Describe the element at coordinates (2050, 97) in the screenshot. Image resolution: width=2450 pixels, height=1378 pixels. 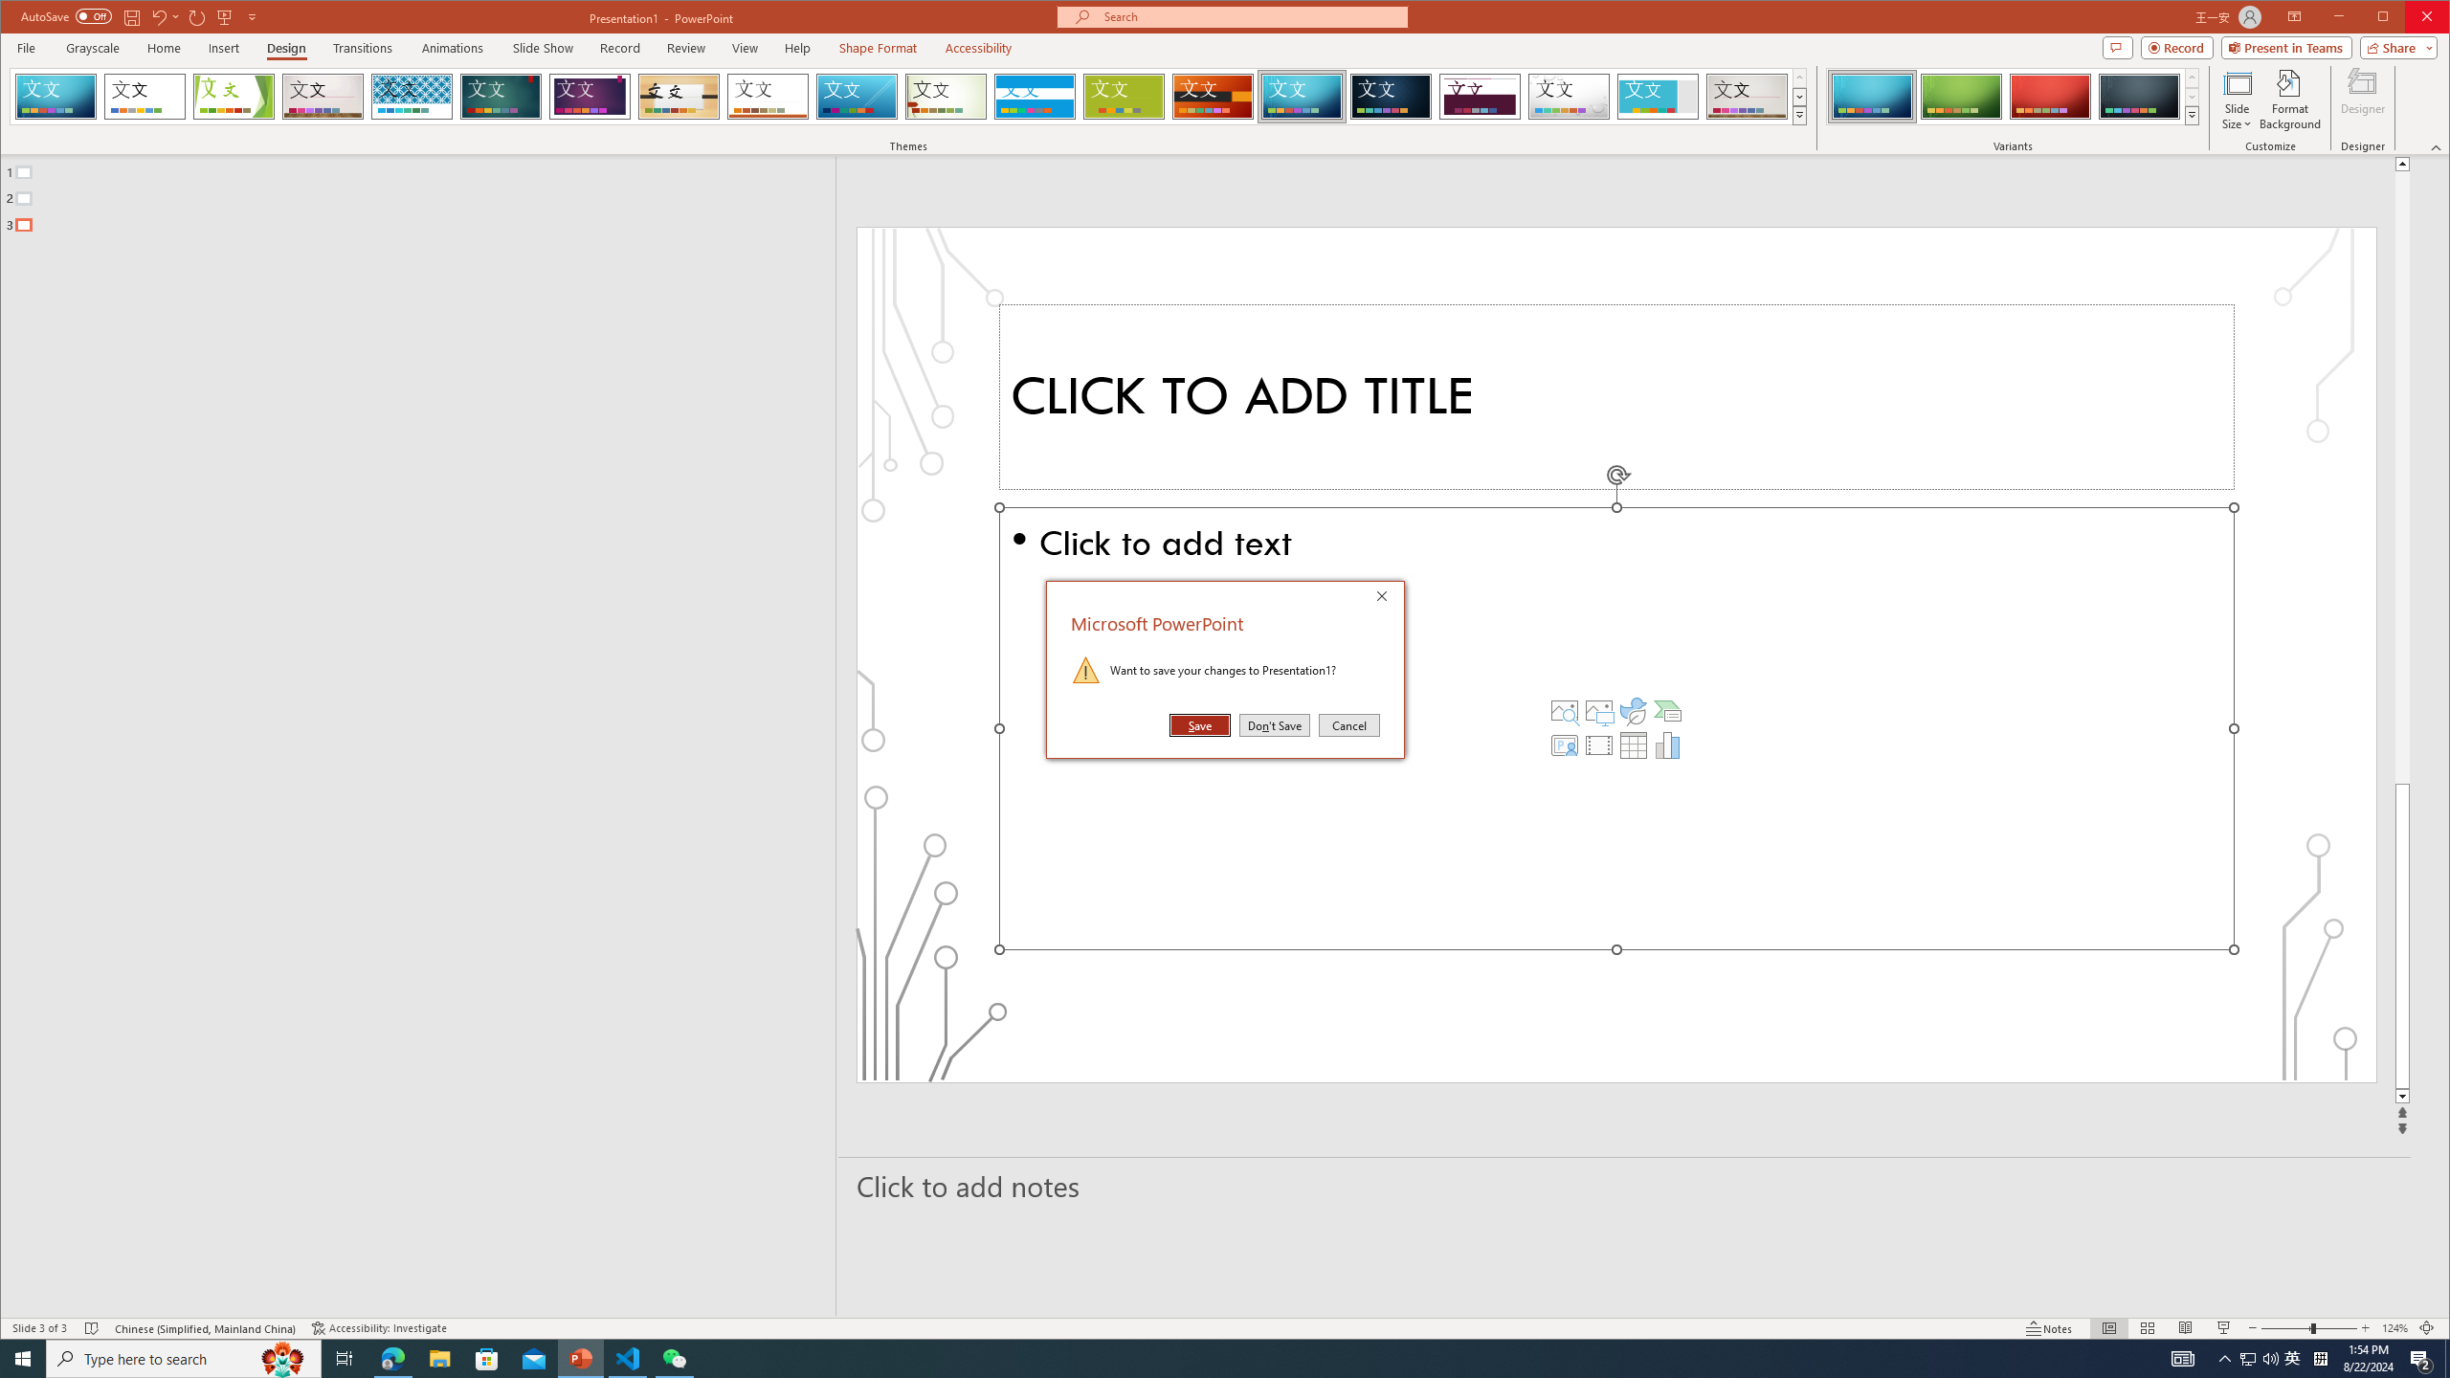
I see `Circuit Variant 3` at that location.